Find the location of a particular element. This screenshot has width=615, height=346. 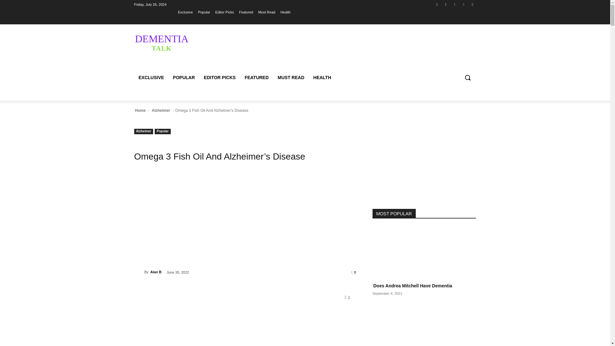

EXCLUSIVE is located at coordinates (180, 42).